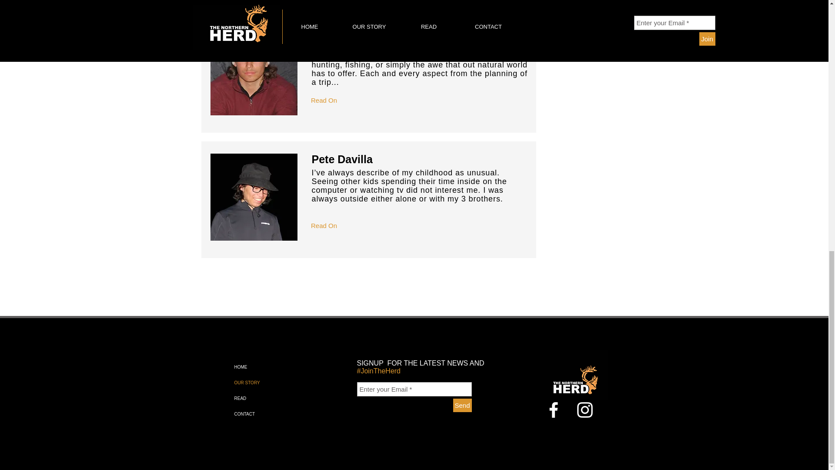 The width and height of the screenshot is (835, 470). I want to click on READ, so click(277, 399).